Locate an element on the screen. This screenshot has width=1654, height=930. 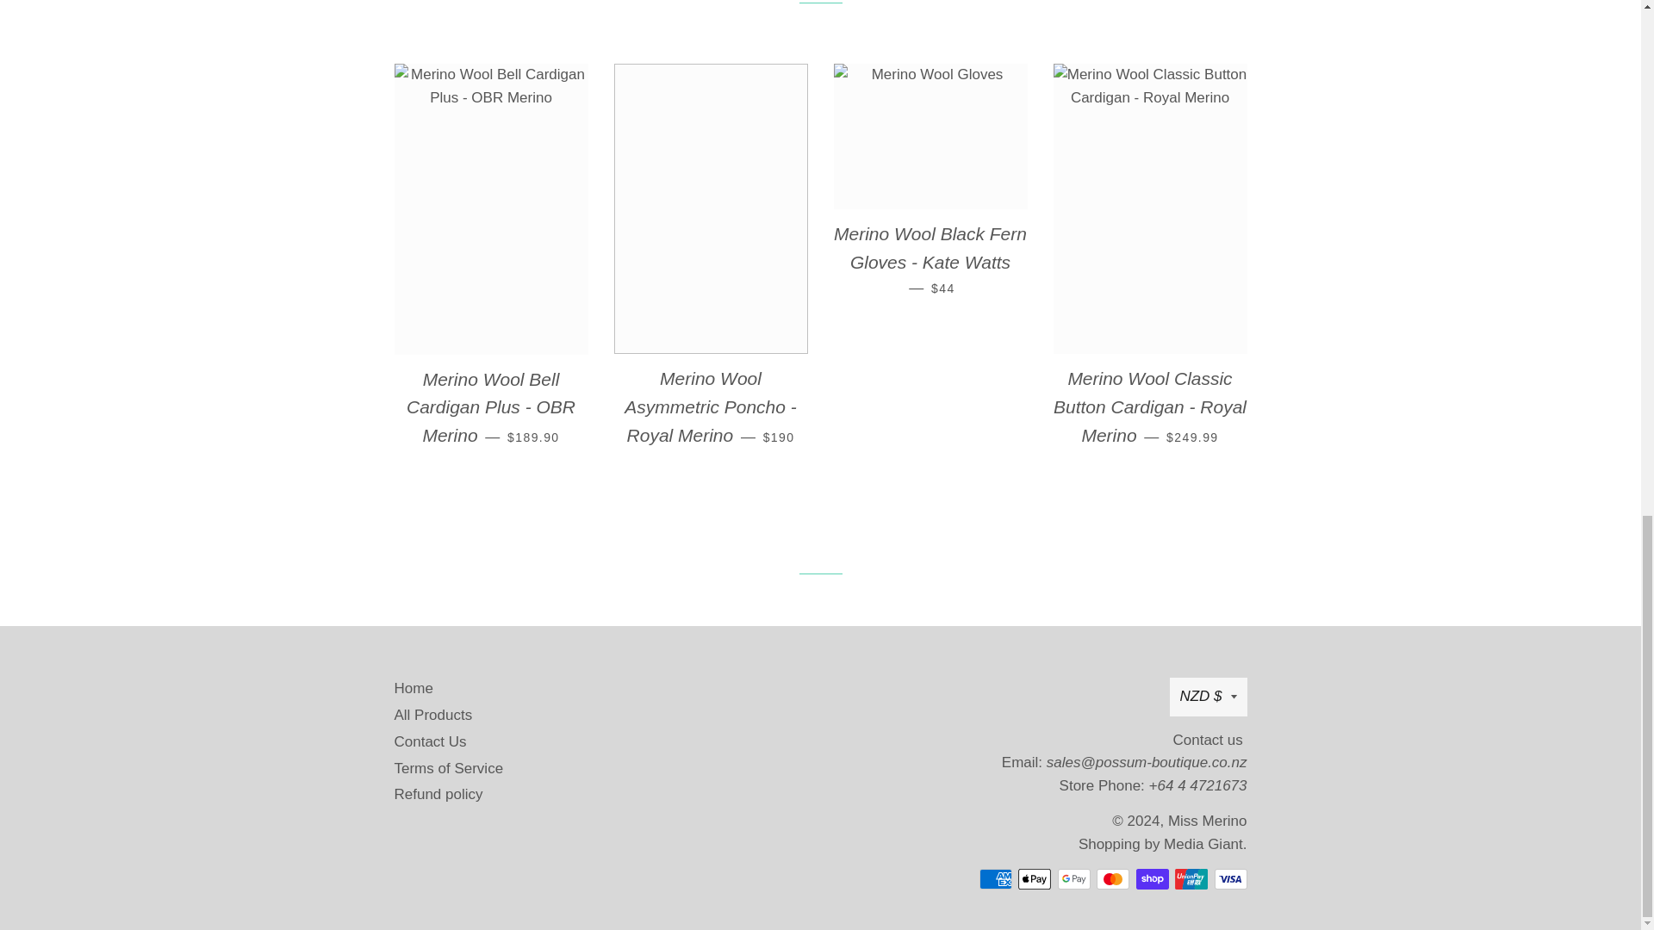
Google Pay is located at coordinates (1073, 878).